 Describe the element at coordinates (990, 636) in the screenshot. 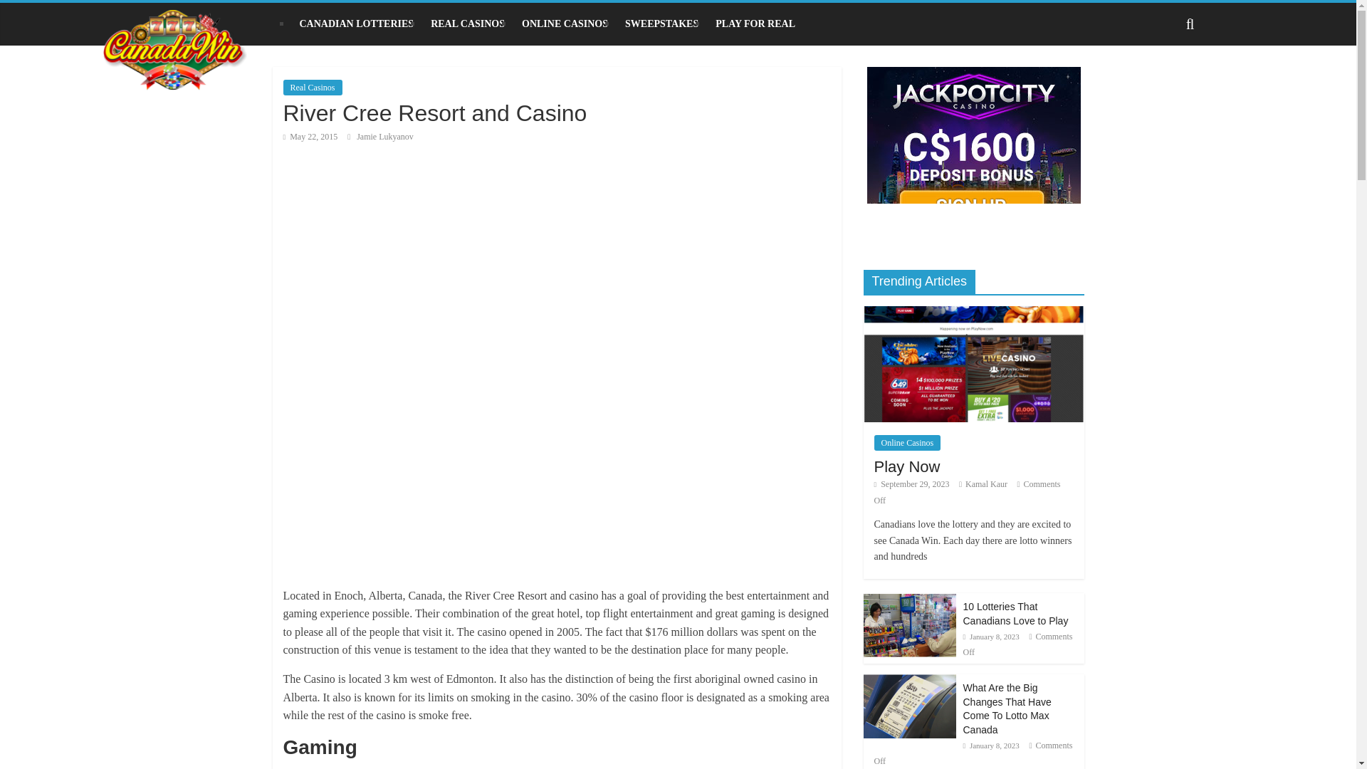

I see `January 8, 2023` at that location.